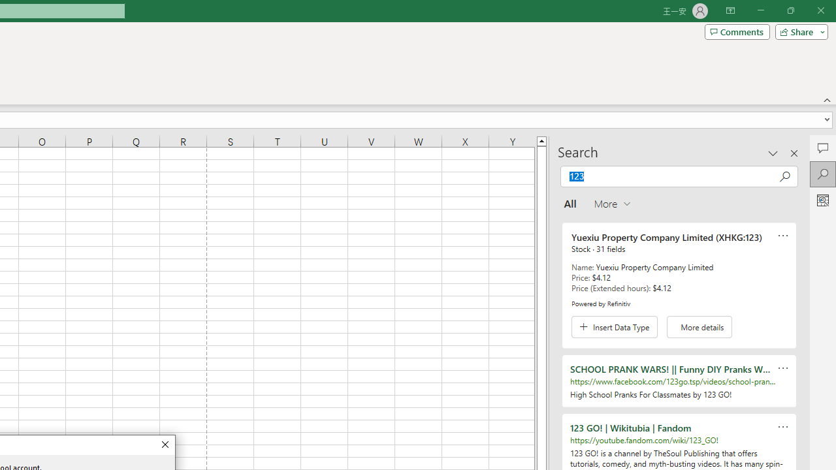 The image size is (836, 470). Describe the element at coordinates (799, 31) in the screenshot. I see `Share` at that location.